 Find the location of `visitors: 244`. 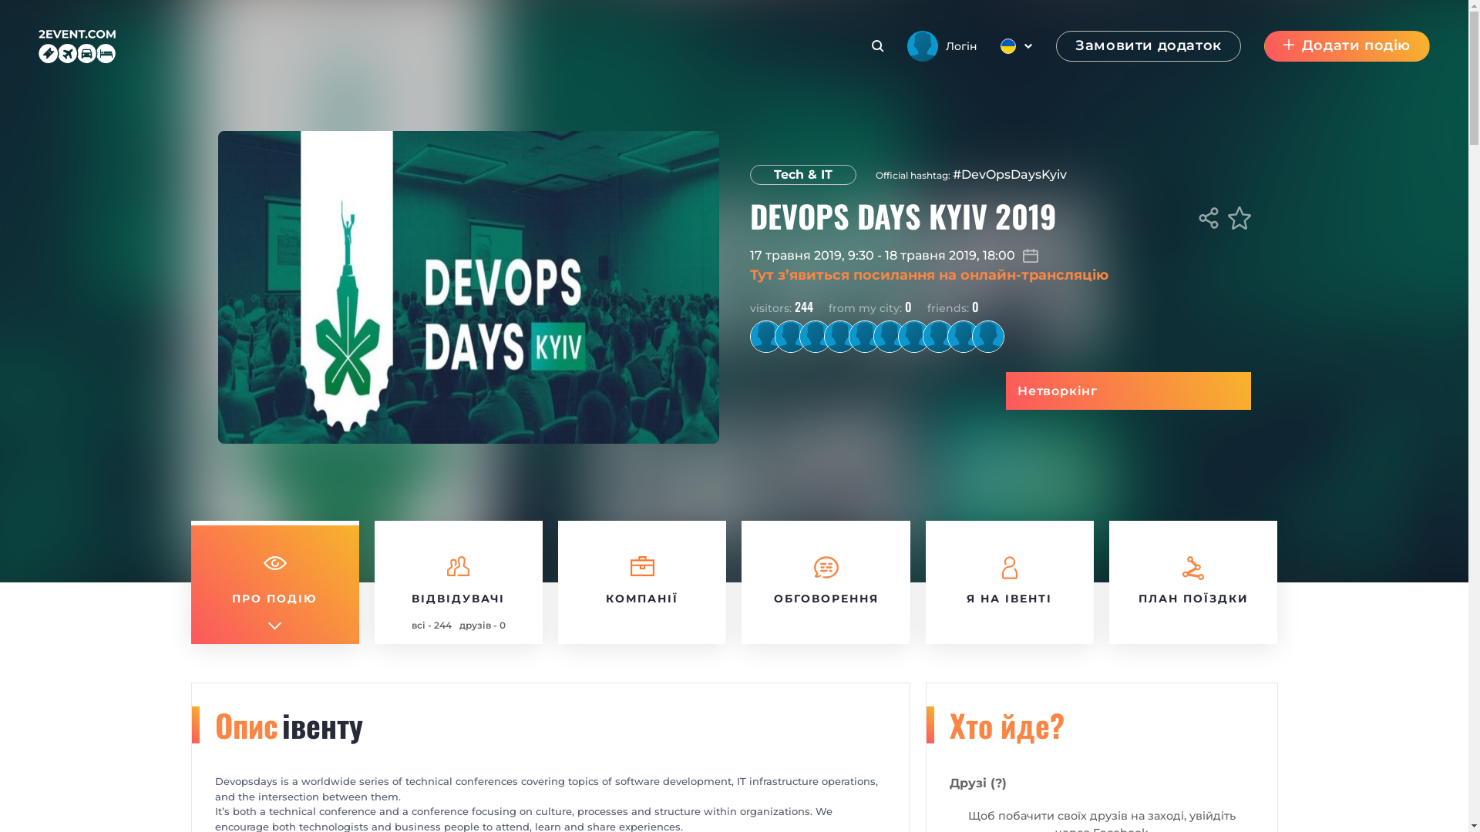

visitors: 244 is located at coordinates (781, 307).